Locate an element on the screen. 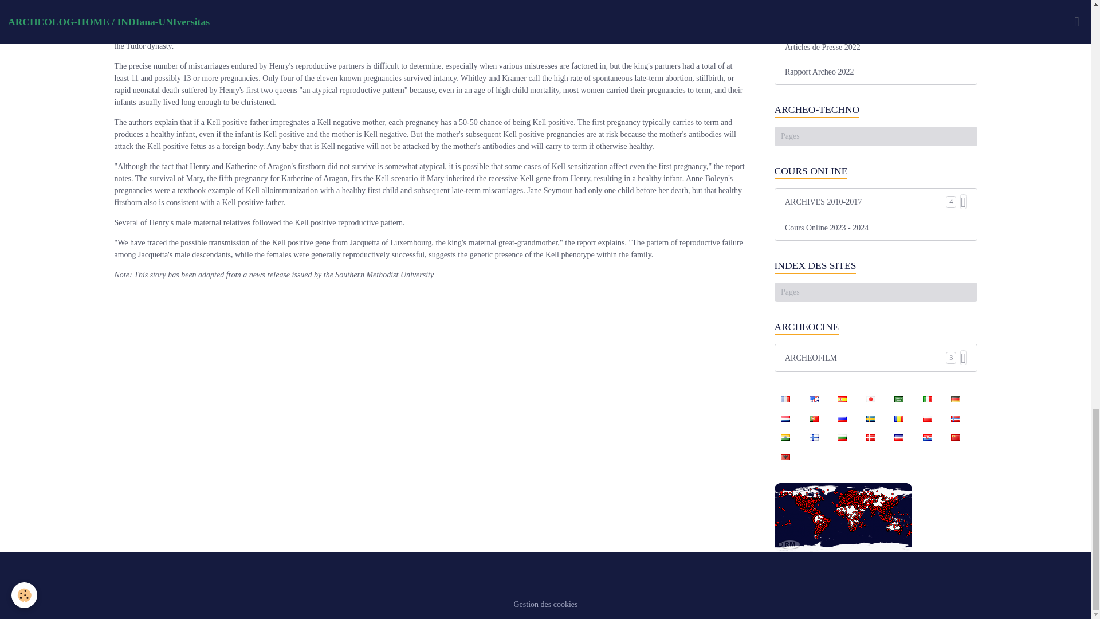  Italiano is located at coordinates (927, 399).